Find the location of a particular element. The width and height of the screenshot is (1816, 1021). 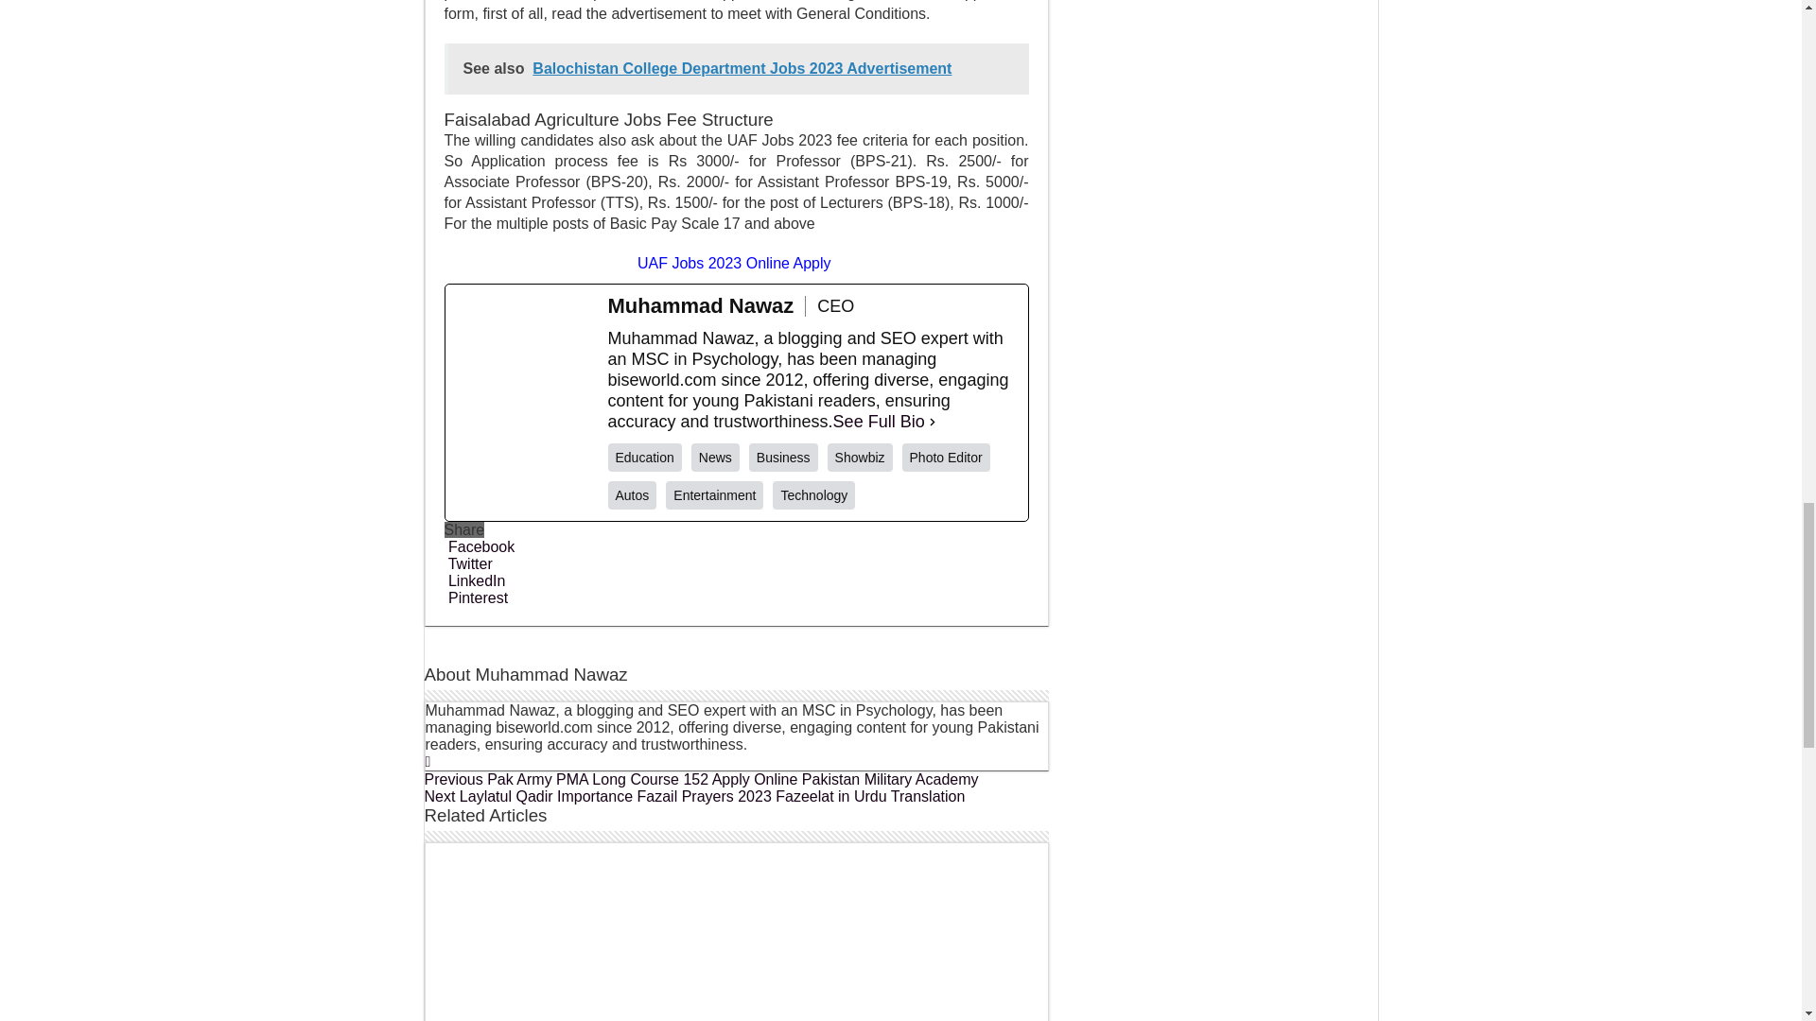

LinkedIn is located at coordinates (475, 580).